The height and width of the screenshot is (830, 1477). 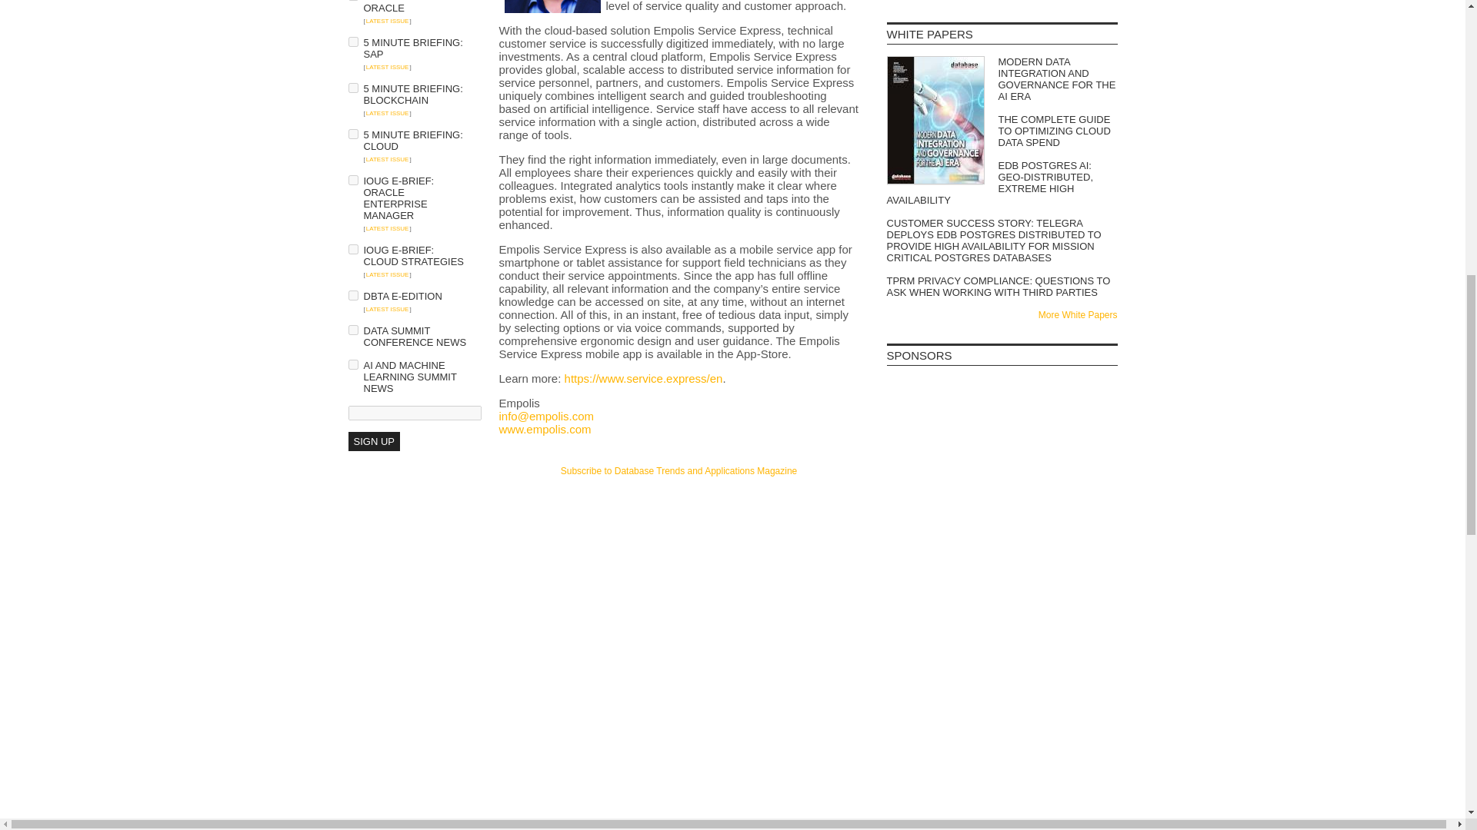 What do you see at coordinates (352, 180) in the screenshot?
I see `on` at bounding box center [352, 180].